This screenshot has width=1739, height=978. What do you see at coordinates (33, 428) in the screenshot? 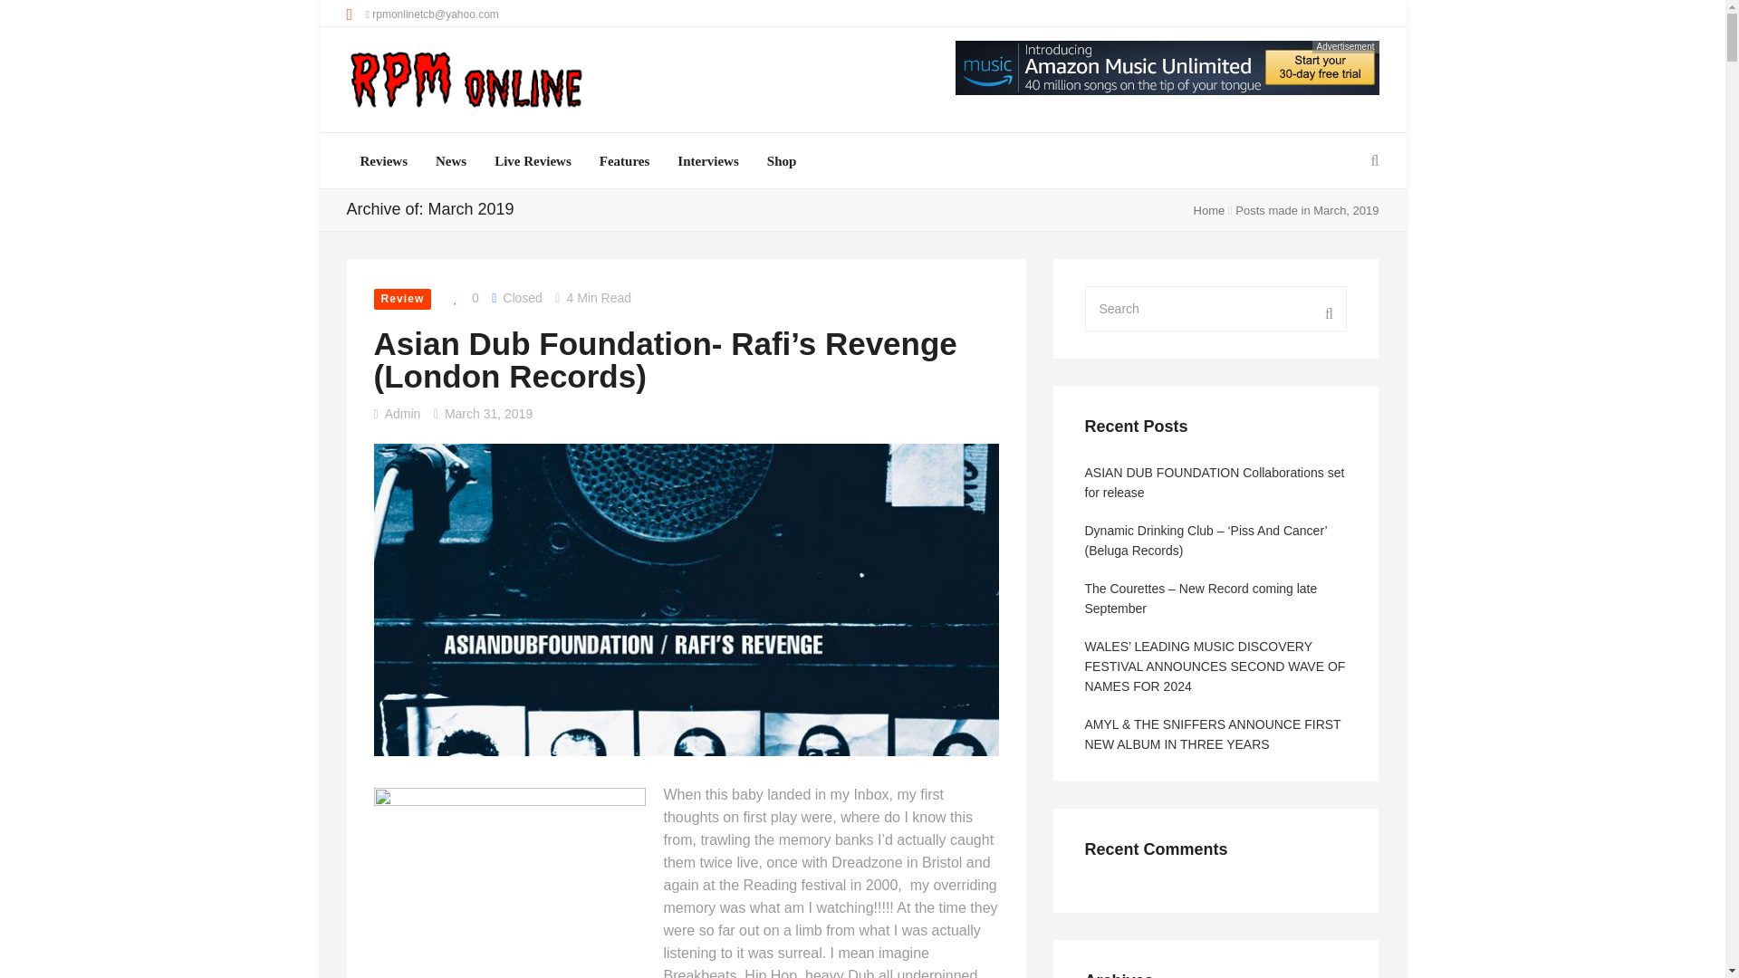
I see `ASIAN DUB FOUNDATION Collaborations set for release` at bounding box center [33, 428].